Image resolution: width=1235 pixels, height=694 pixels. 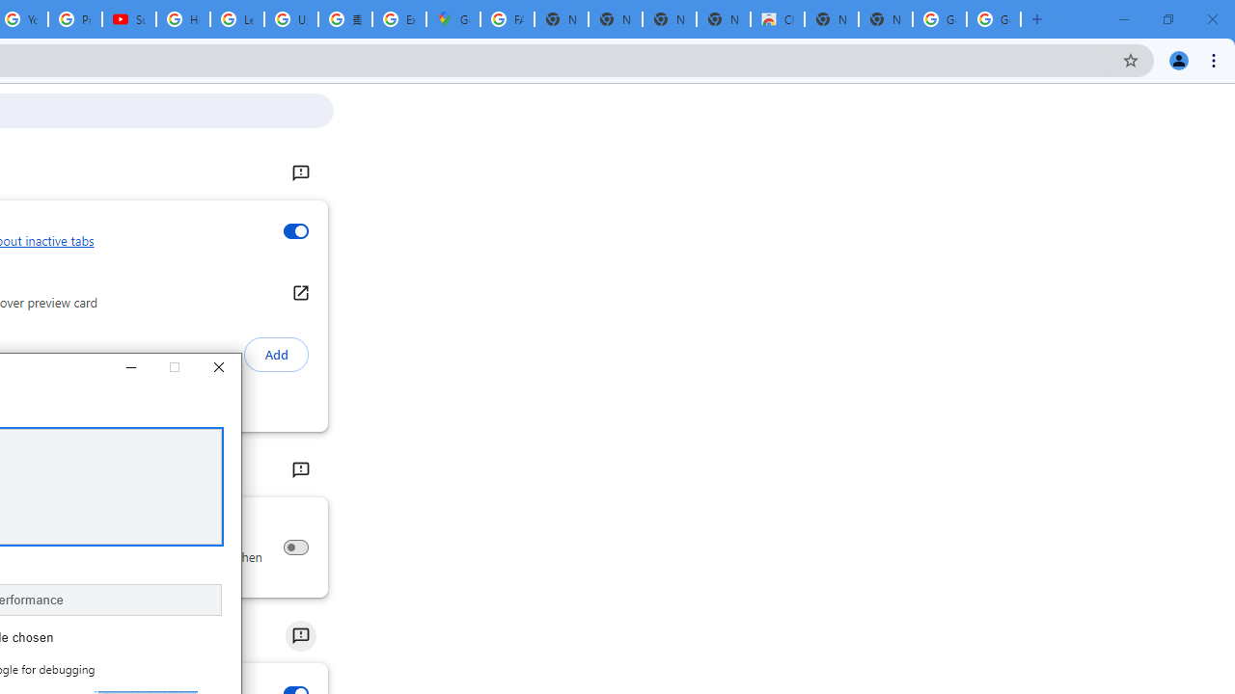 I want to click on Inactive tabs appearance, so click(x=295, y=231).